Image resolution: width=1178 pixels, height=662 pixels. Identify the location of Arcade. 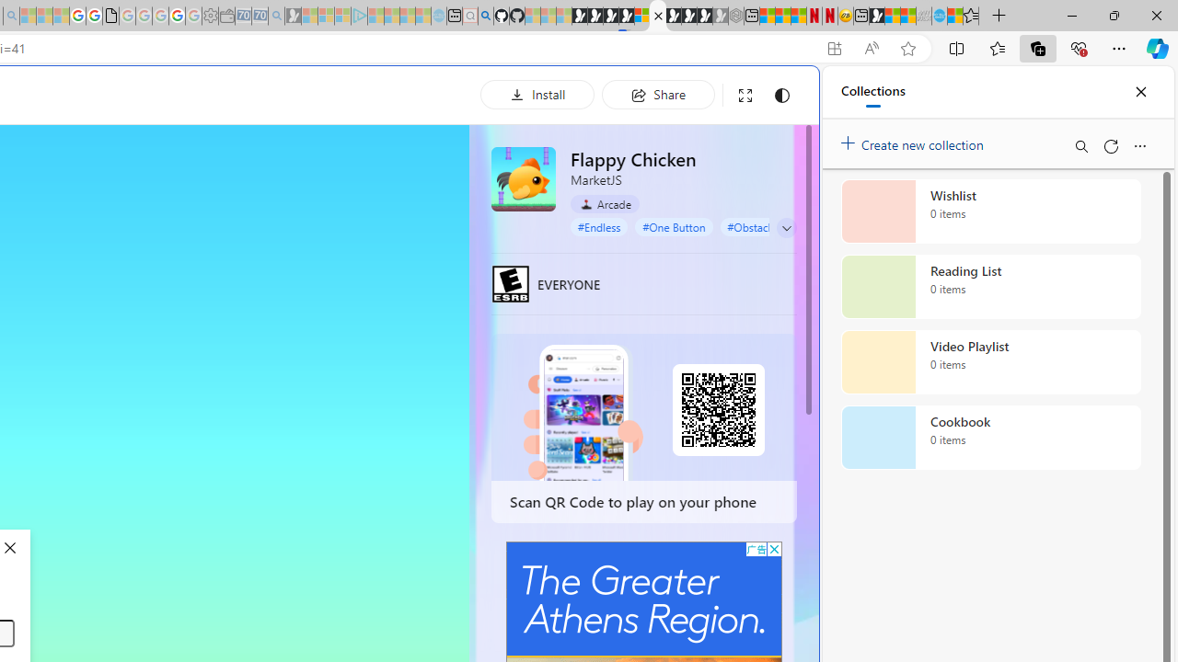
(605, 203).